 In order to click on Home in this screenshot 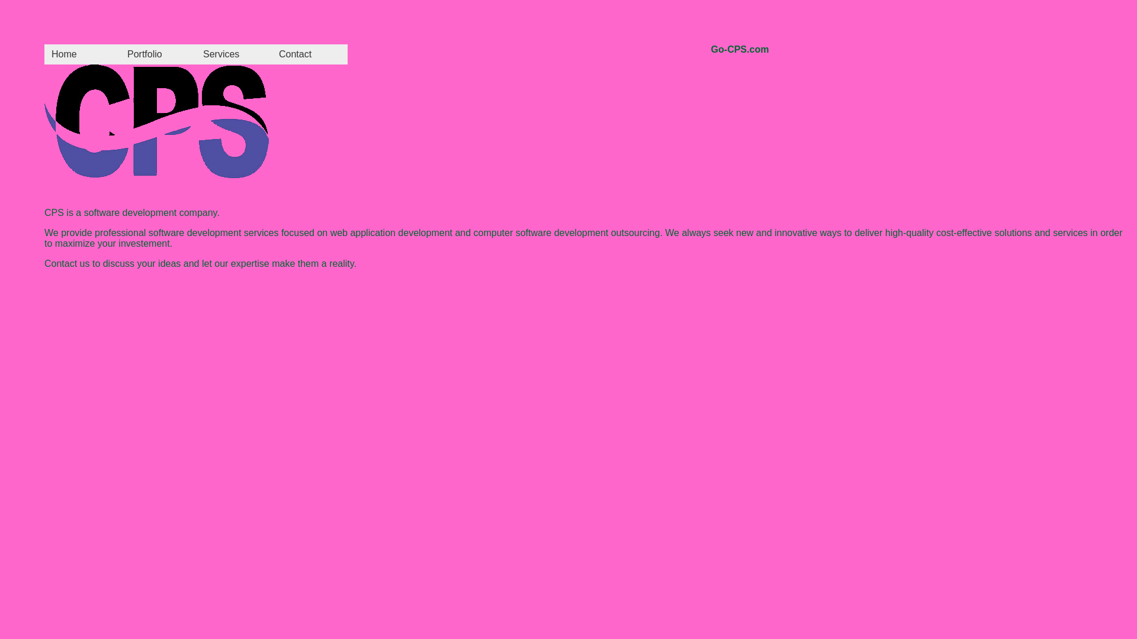, I will do `click(82, 54)`.